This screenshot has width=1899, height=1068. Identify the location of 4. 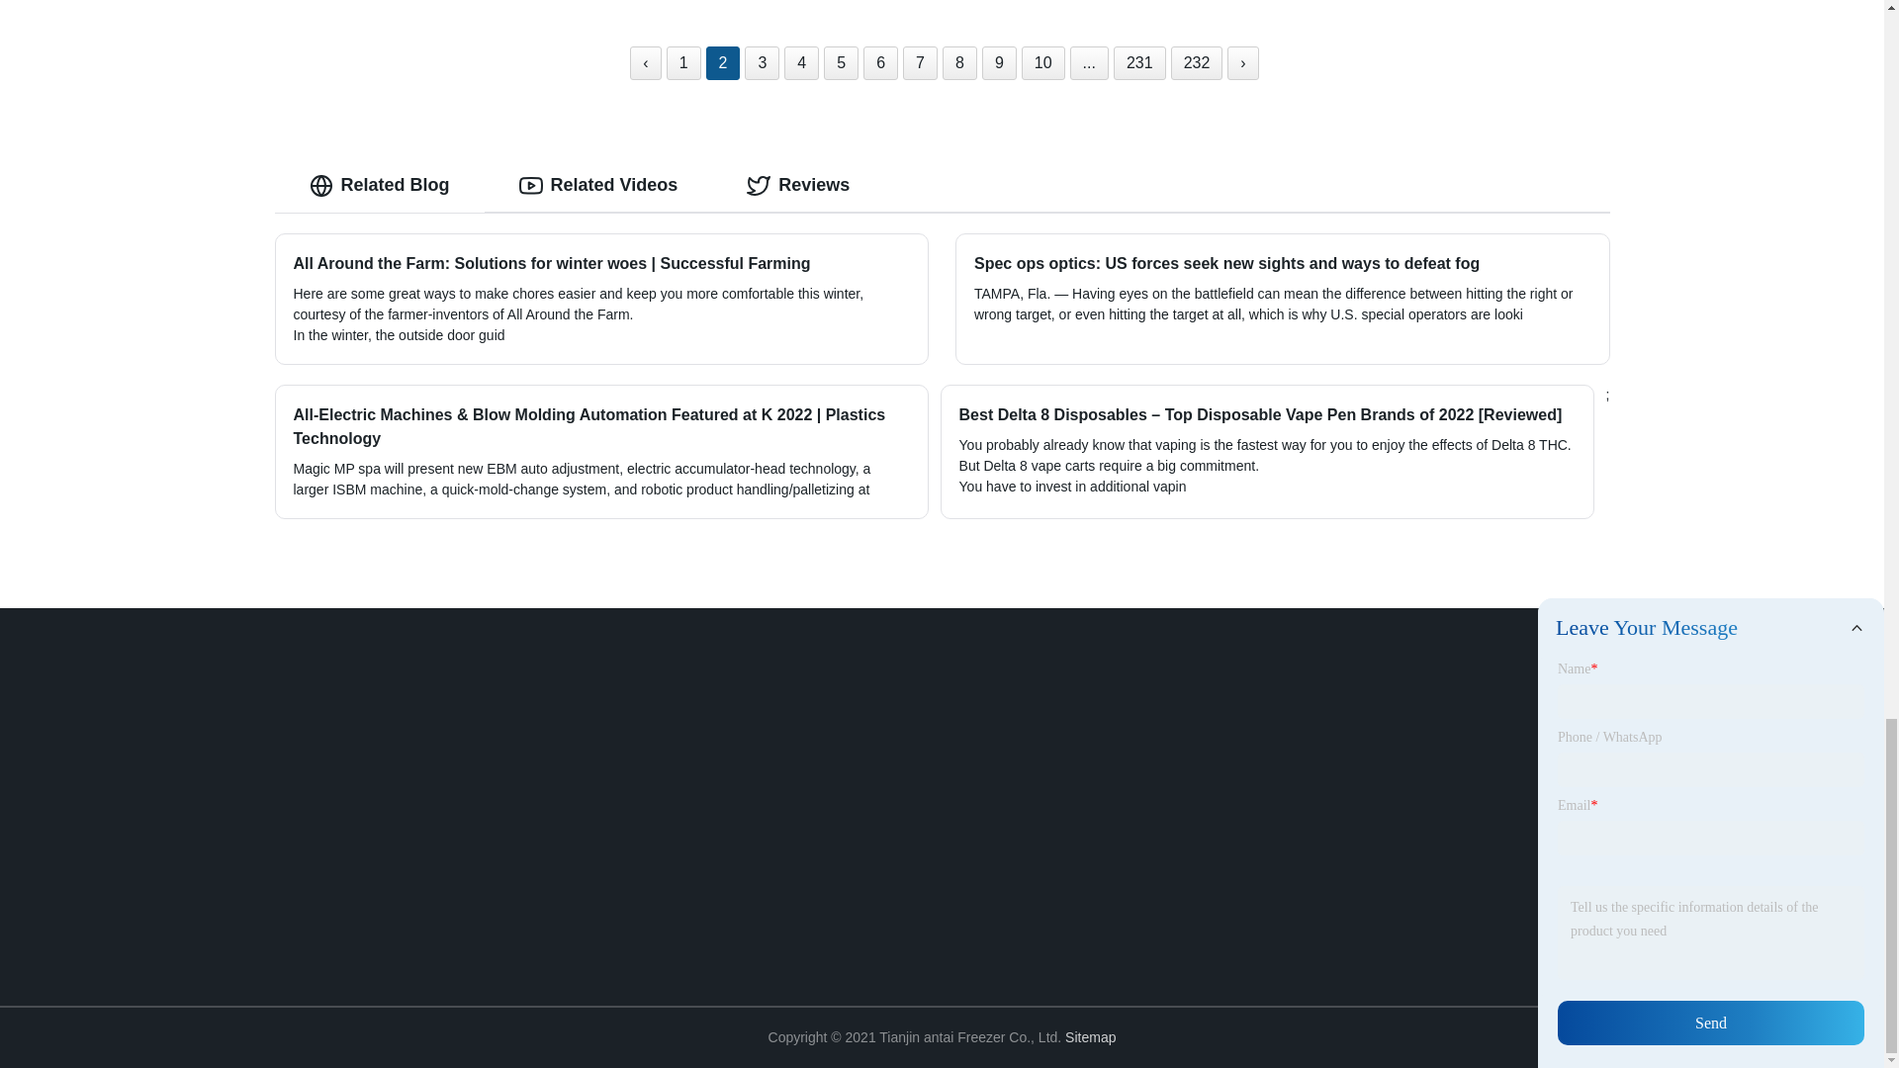
(801, 63).